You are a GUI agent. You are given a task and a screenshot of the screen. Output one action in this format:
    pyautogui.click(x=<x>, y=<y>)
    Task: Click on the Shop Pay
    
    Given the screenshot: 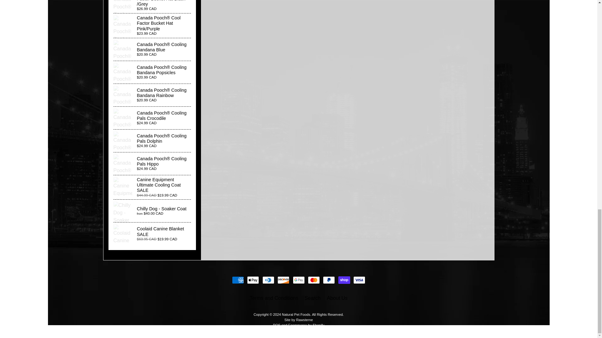 What is the action you would take?
    pyautogui.click(x=344, y=280)
    